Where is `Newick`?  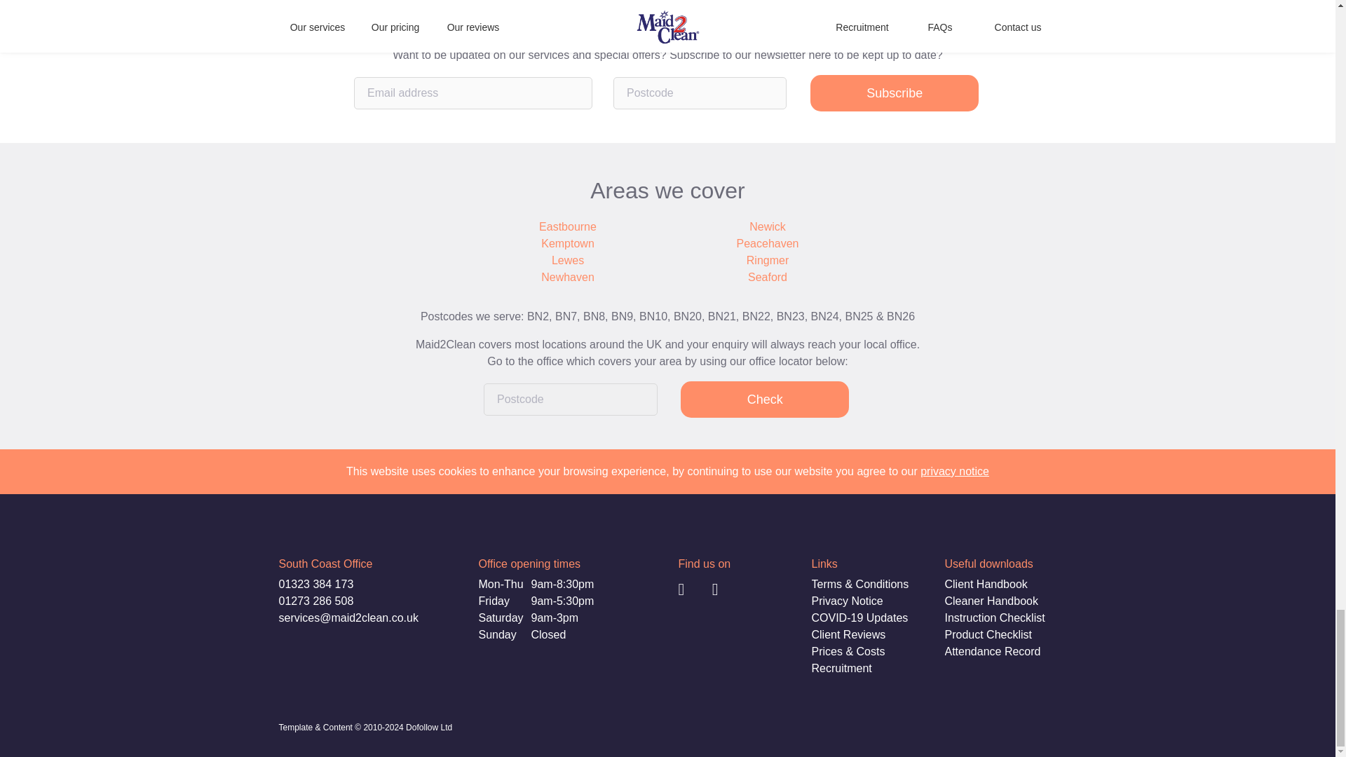
Newick is located at coordinates (768, 227).